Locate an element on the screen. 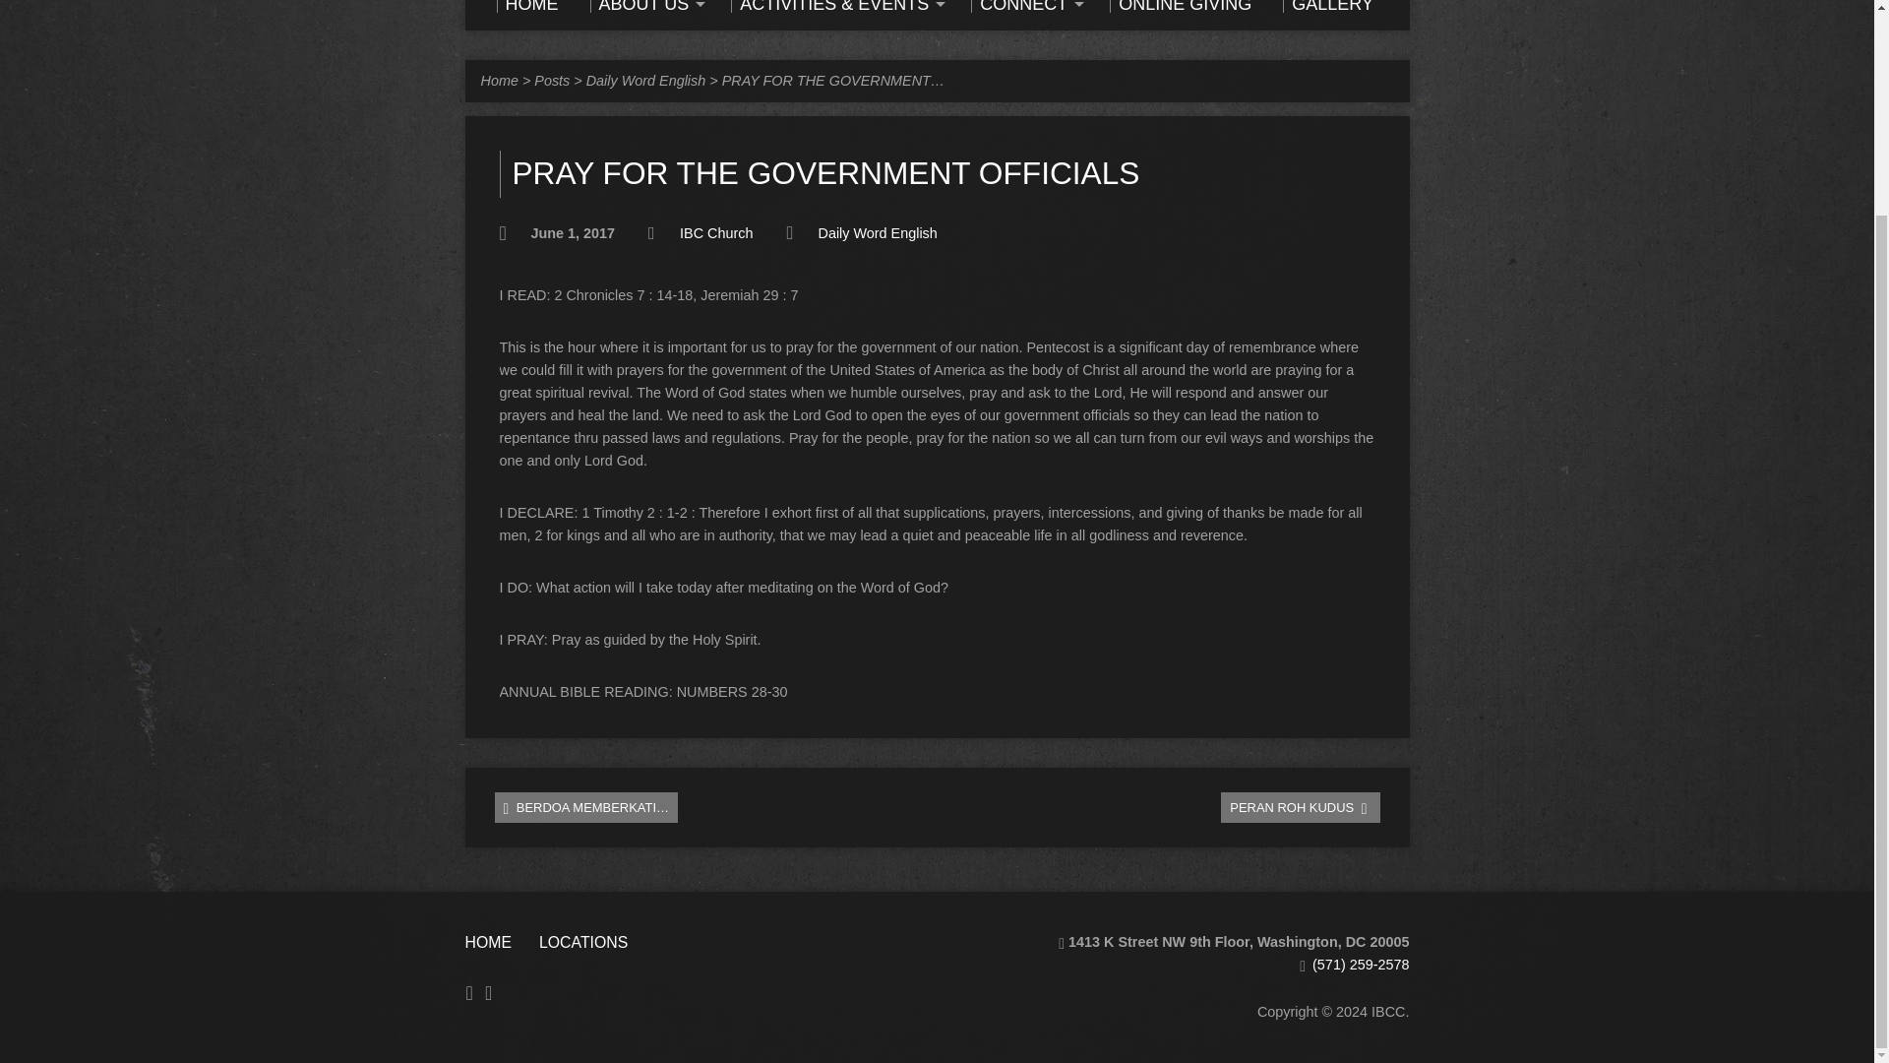  GALLERY is located at coordinates (1327, 6).